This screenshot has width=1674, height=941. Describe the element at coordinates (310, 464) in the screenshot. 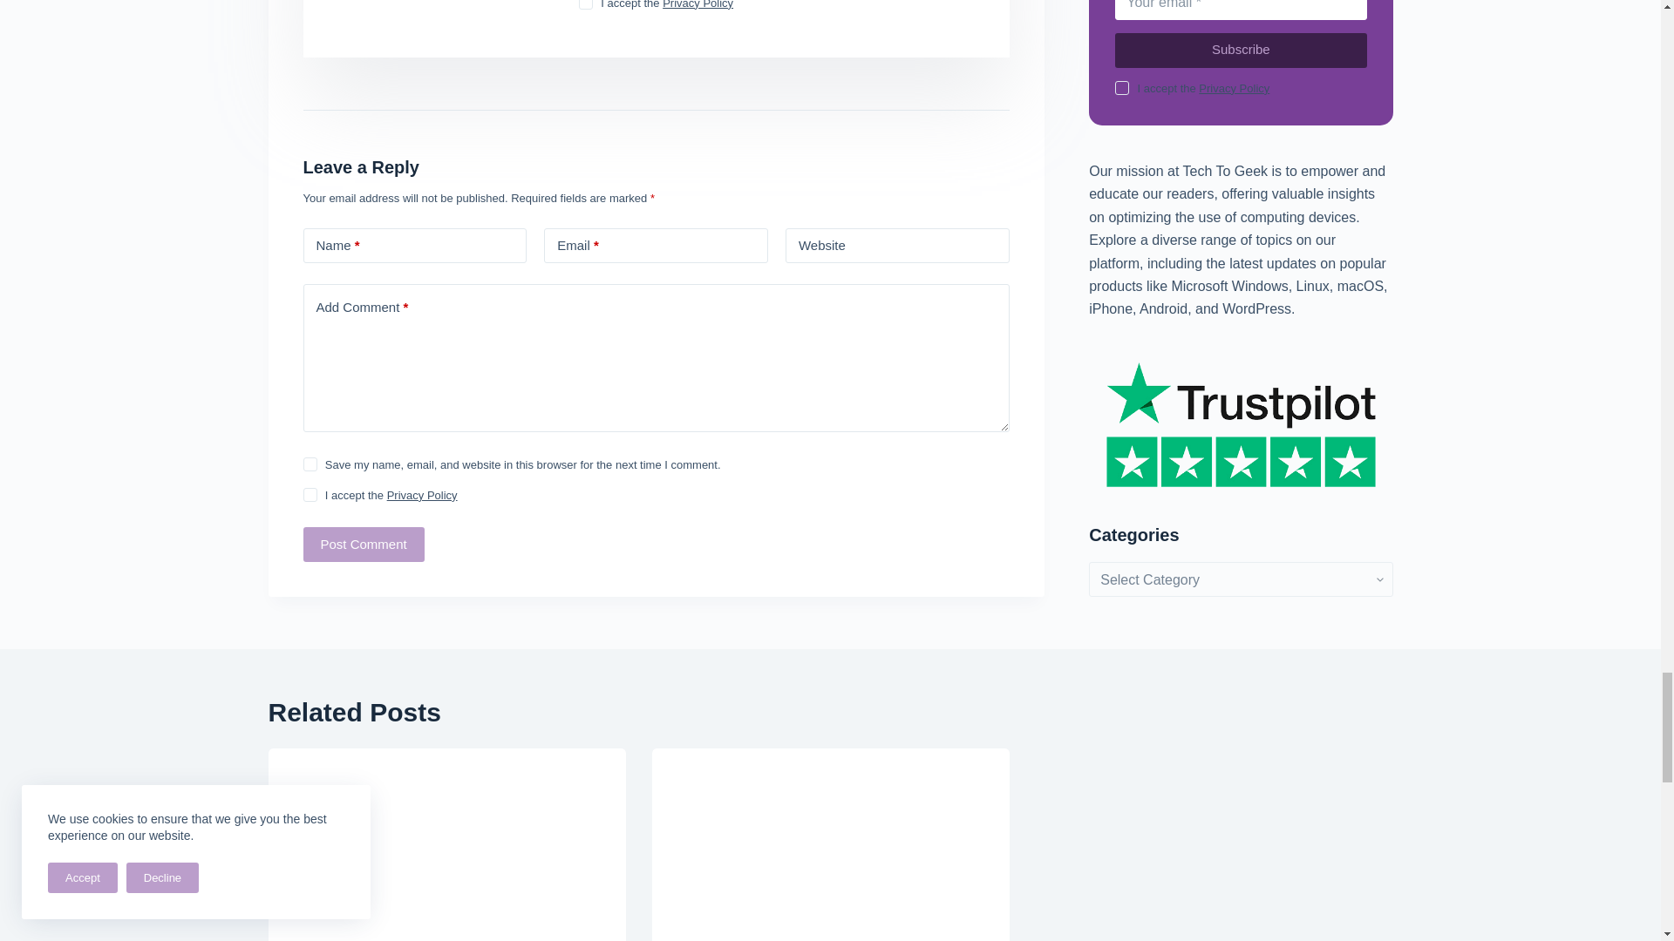

I see `yes` at that location.